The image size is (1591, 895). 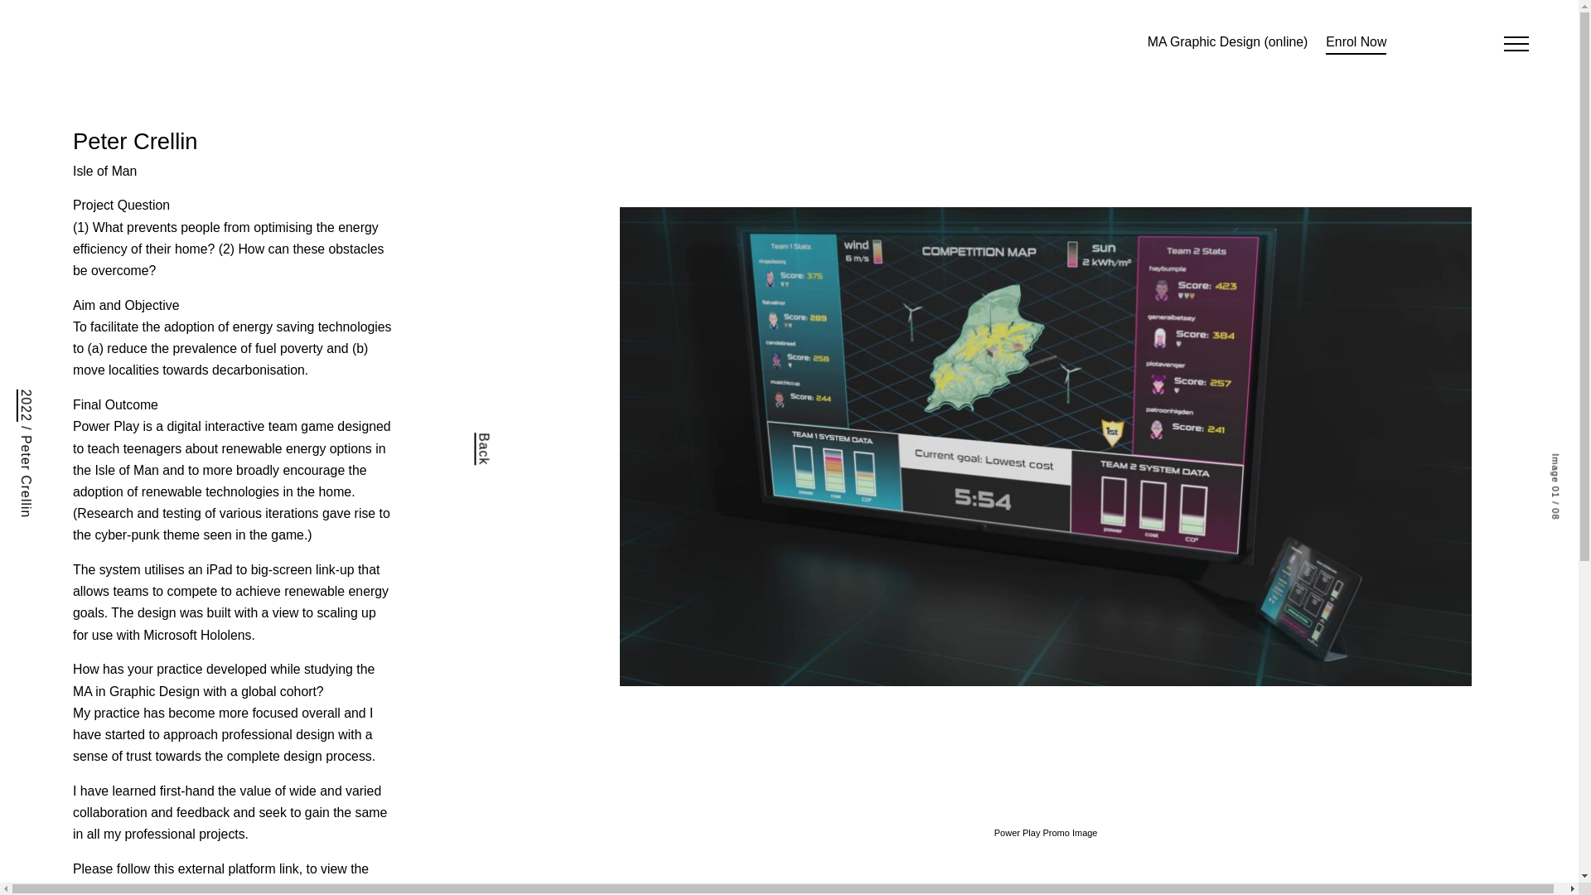 What do you see at coordinates (491, 441) in the screenshot?
I see `Back` at bounding box center [491, 441].